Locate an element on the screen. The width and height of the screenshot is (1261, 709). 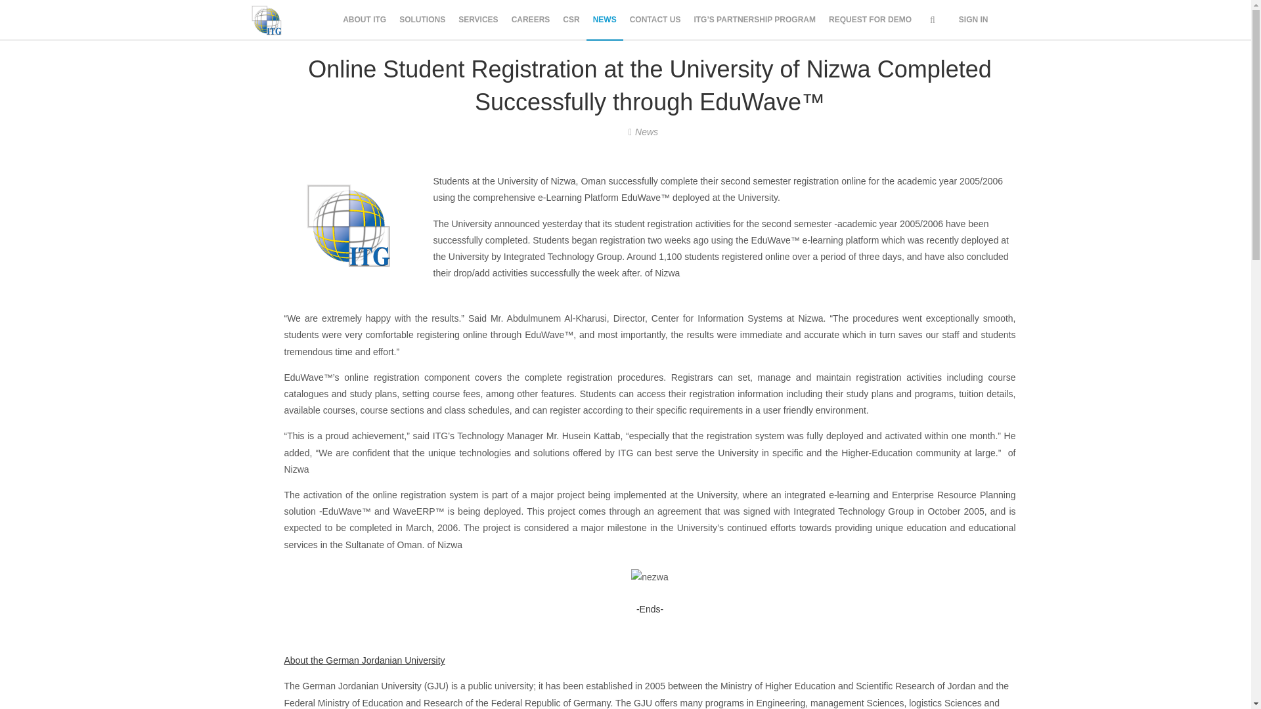
ABOUT ITG is located at coordinates (364, 20).